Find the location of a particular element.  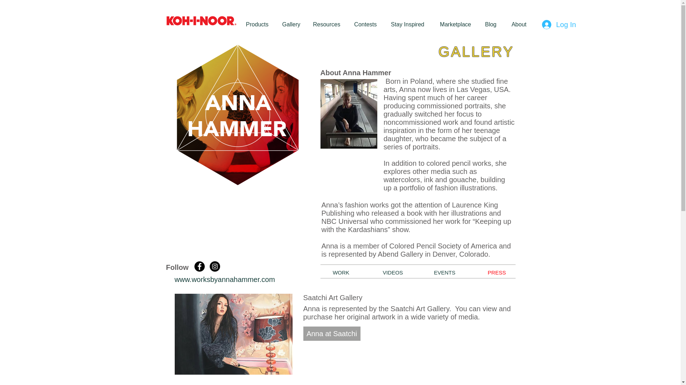

PRESS is located at coordinates (497, 272).